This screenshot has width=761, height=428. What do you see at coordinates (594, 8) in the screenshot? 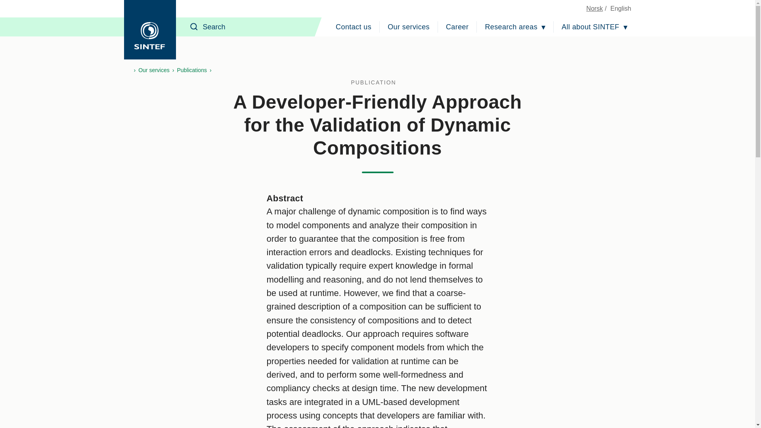
I see `Norsk` at bounding box center [594, 8].